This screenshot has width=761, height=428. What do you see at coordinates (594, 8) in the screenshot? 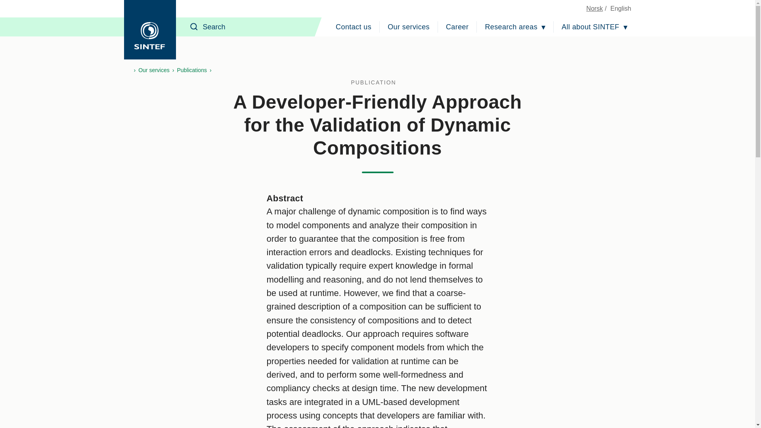
I see `Norsk` at bounding box center [594, 8].